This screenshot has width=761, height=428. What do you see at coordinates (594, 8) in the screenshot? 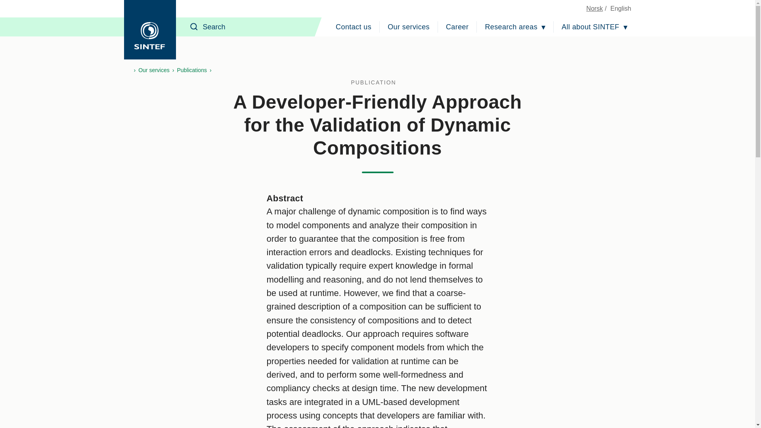
I see `Norsk` at bounding box center [594, 8].